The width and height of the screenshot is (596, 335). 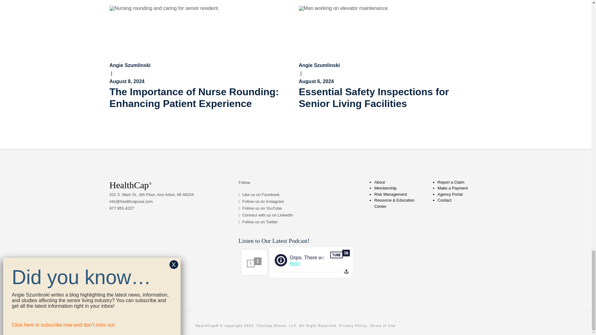 I want to click on Terms of Use, so click(x=383, y=326).